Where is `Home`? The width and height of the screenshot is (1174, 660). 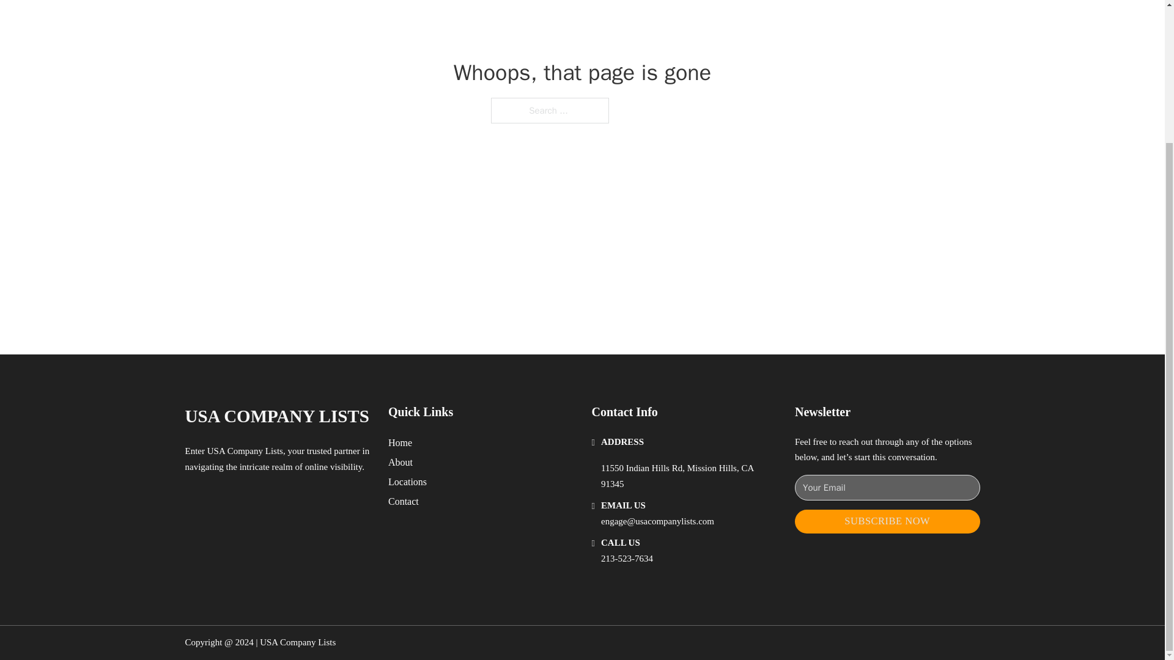
Home is located at coordinates (400, 442).